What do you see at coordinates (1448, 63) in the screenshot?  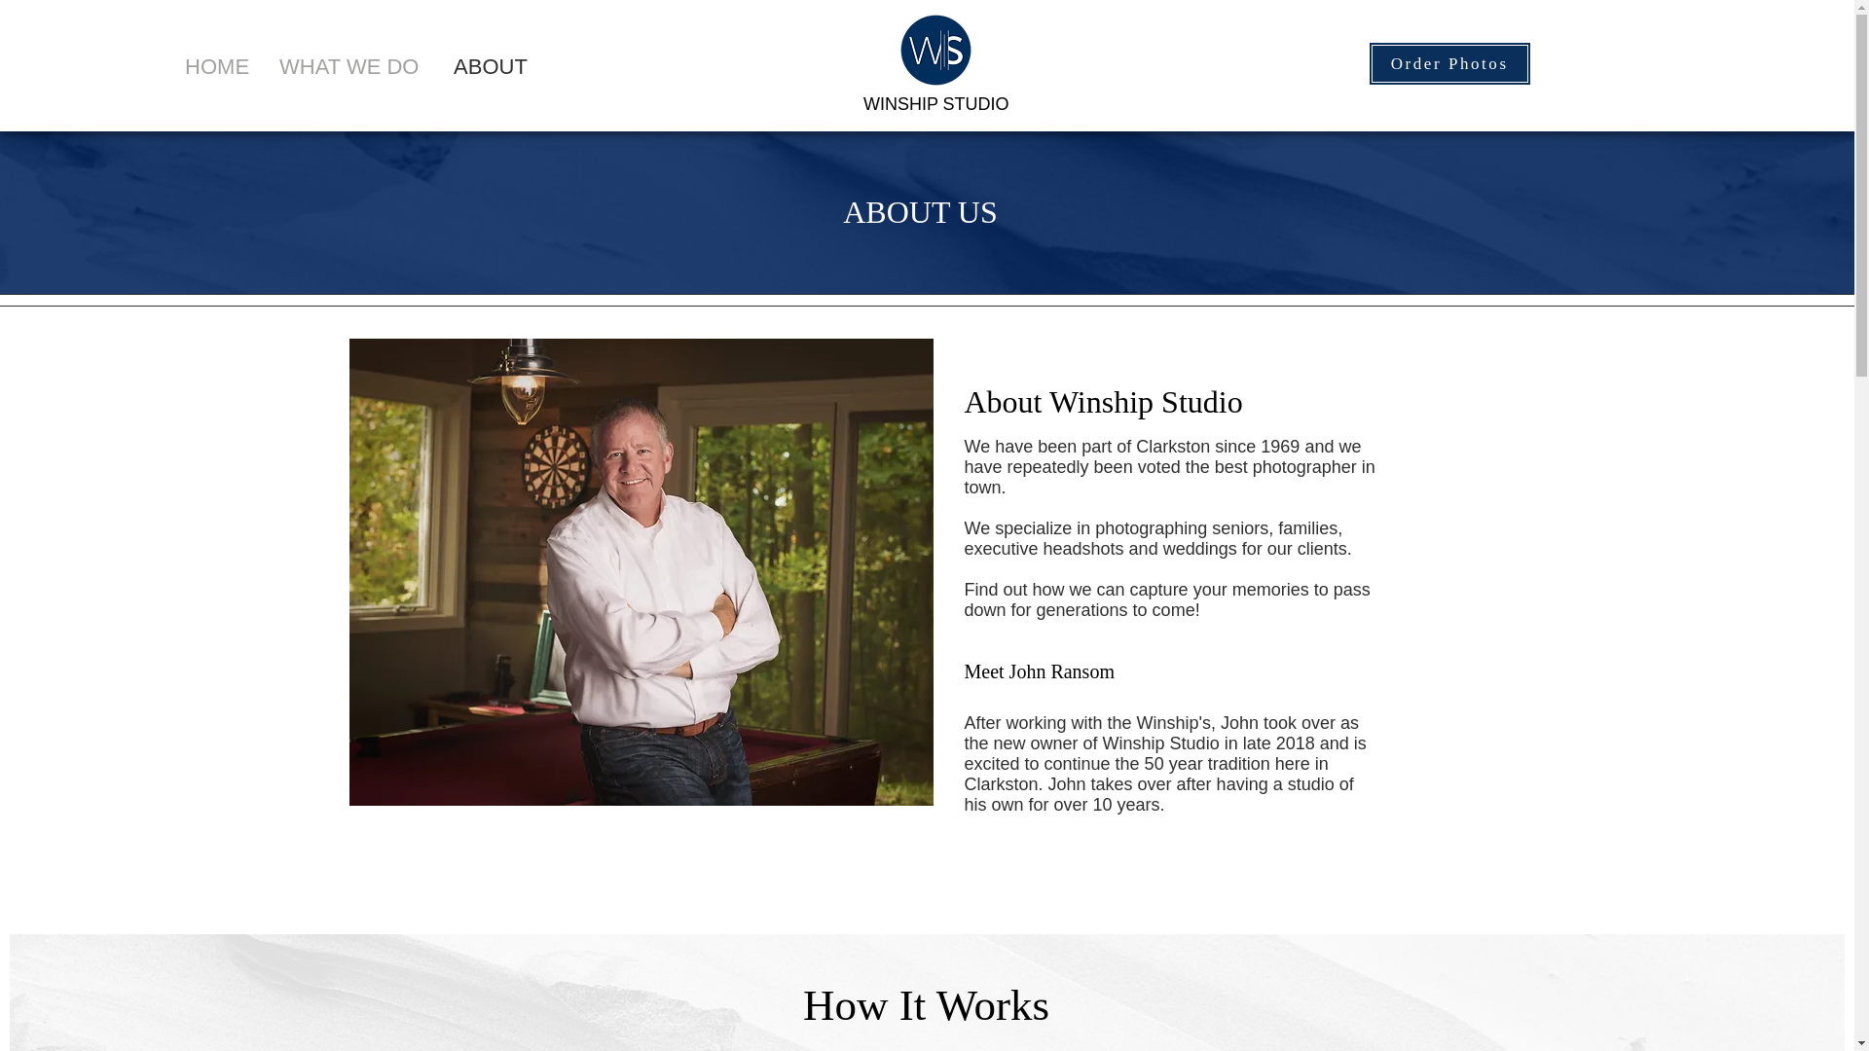 I see `Order Photos` at bounding box center [1448, 63].